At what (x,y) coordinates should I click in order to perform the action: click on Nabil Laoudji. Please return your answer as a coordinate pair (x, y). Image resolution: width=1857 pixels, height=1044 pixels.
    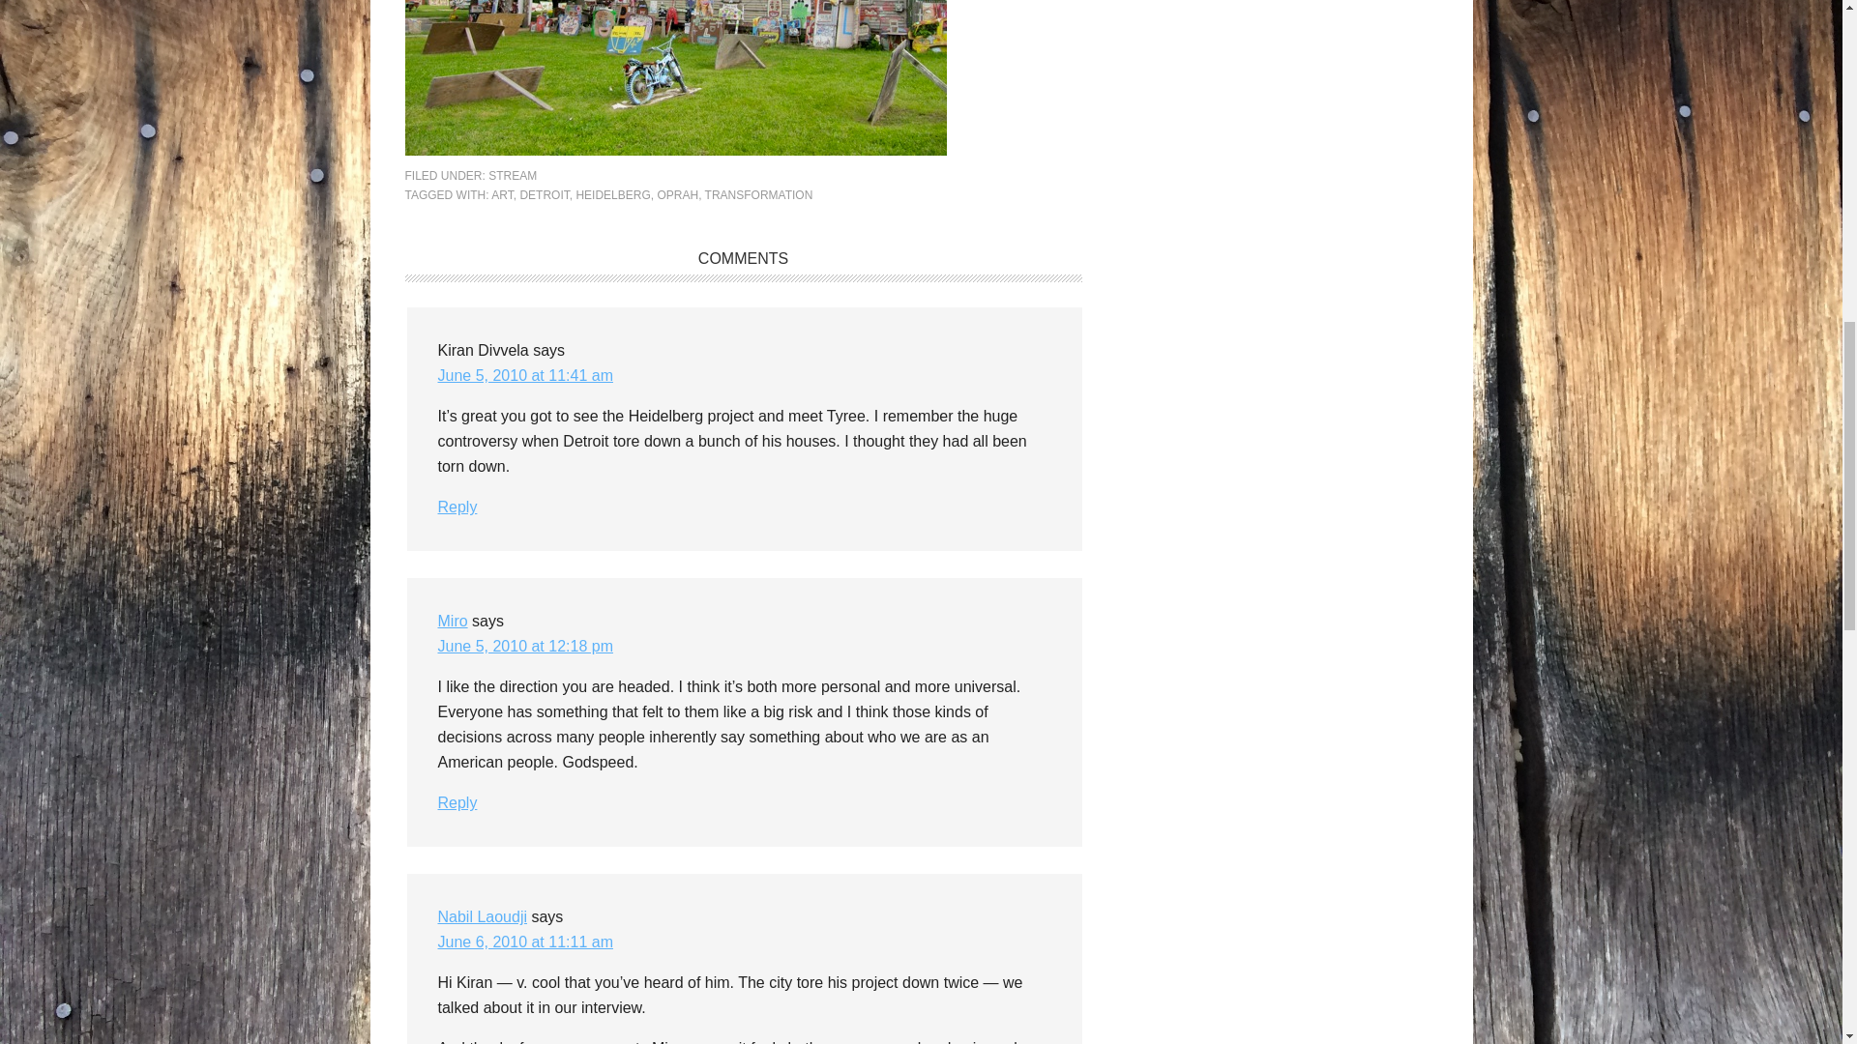
    Looking at the image, I should click on (482, 916).